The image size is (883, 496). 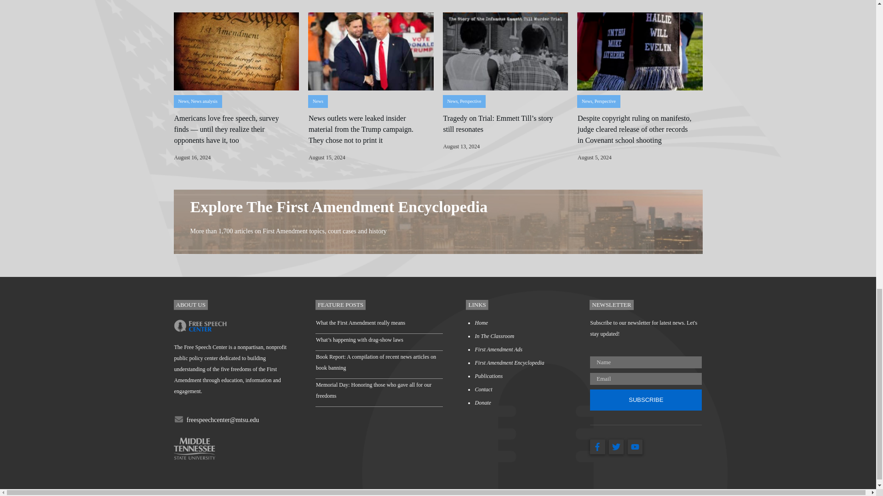 I want to click on News, so click(x=587, y=101).